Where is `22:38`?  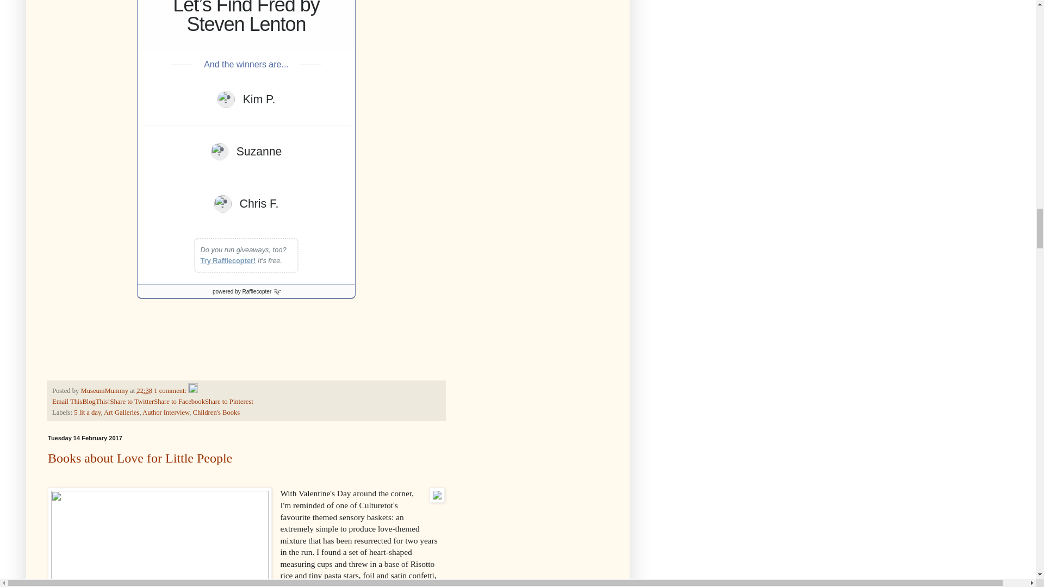 22:38 is located at coordinates (145, 390).